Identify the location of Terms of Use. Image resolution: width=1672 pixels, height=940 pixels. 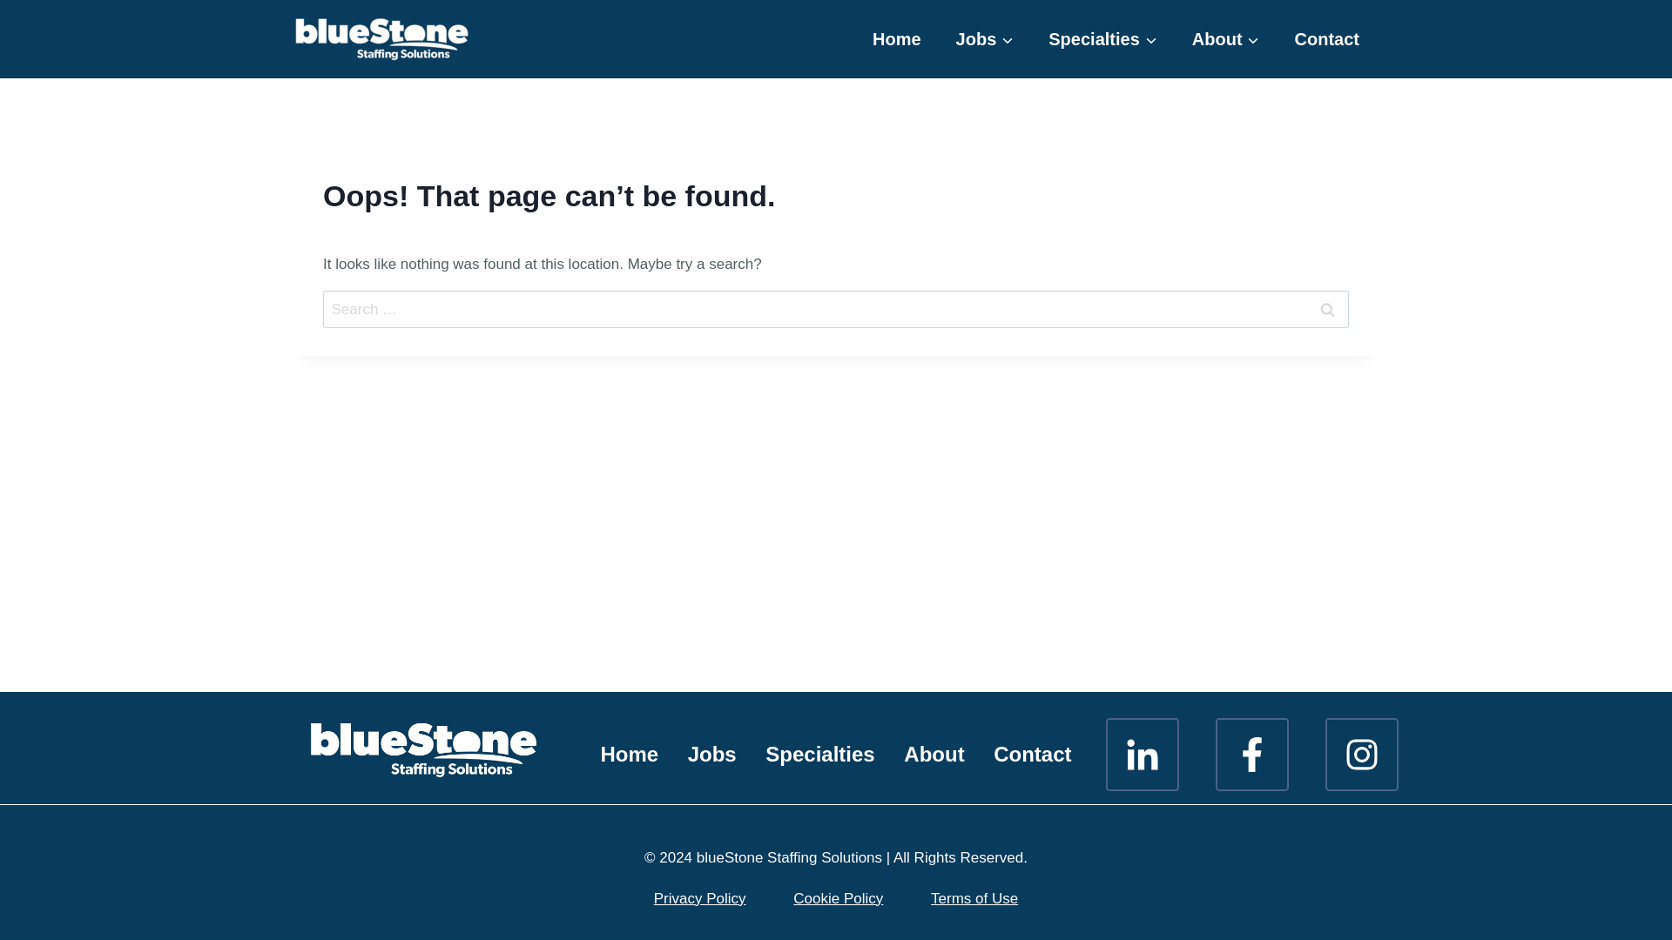
(974, 898).